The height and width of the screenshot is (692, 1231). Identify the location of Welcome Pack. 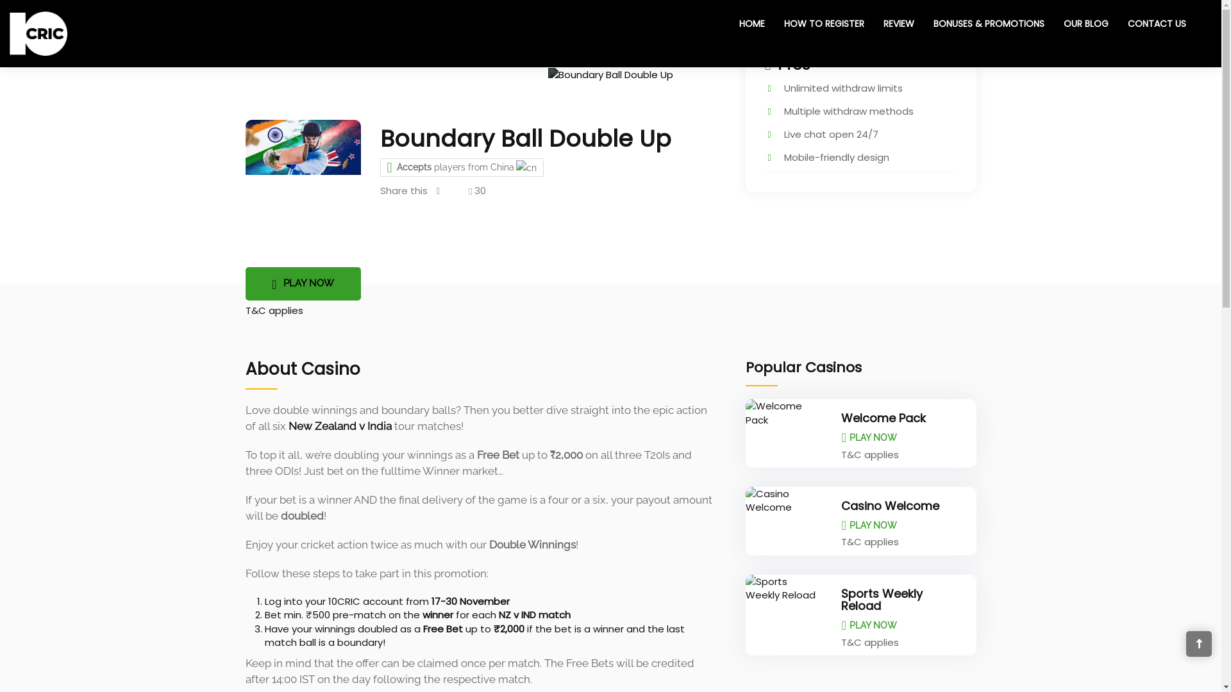
(883, 418).